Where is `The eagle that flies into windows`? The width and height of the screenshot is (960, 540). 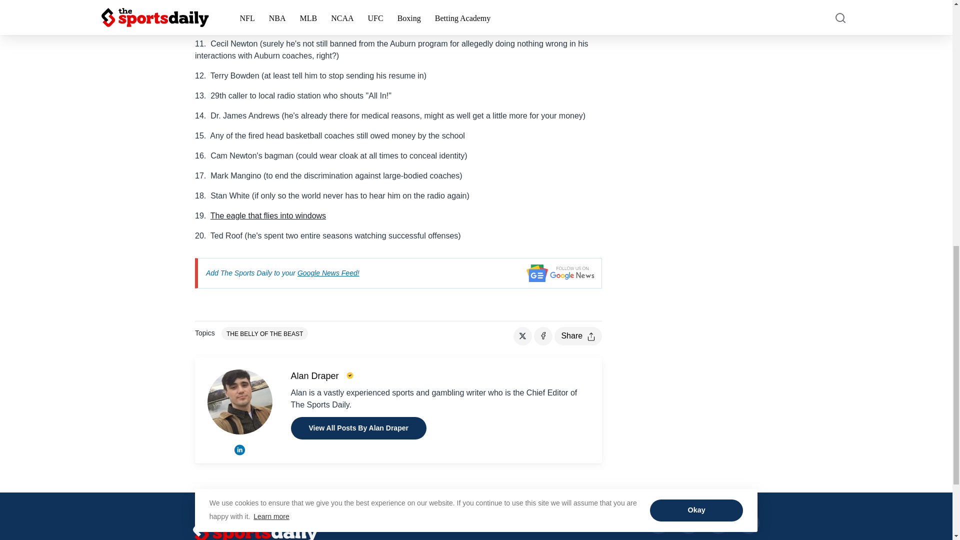 The eagle that flies into windows is located at coordinates (268, 215).